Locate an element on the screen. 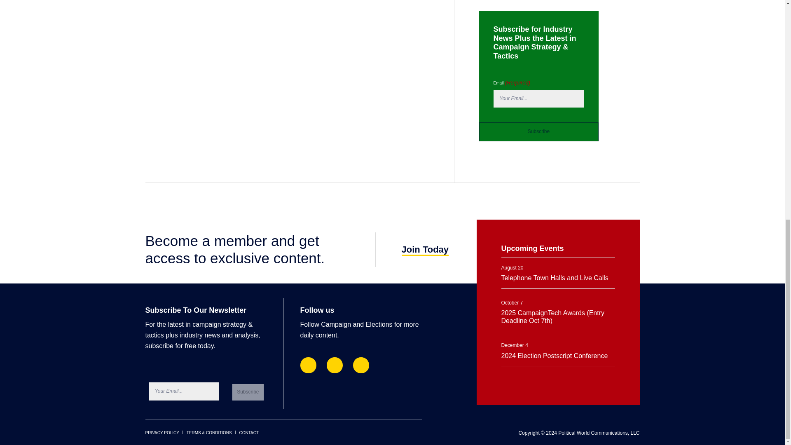 The width and height of the screenshot is (791, 445). Subscribe is located at coordinates (248, 392).